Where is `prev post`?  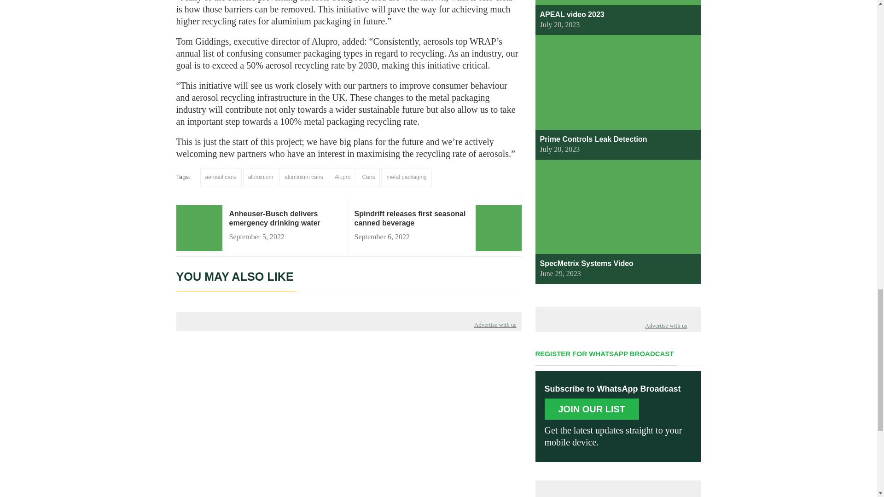
prev post is located at coordinates (285, 218).